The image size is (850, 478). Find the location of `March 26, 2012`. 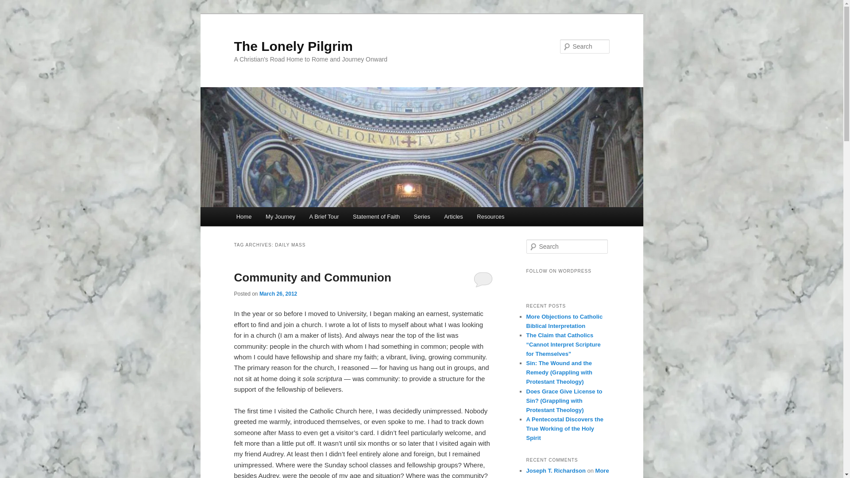

March 26, 2012 is located at coordinates (278, 293).